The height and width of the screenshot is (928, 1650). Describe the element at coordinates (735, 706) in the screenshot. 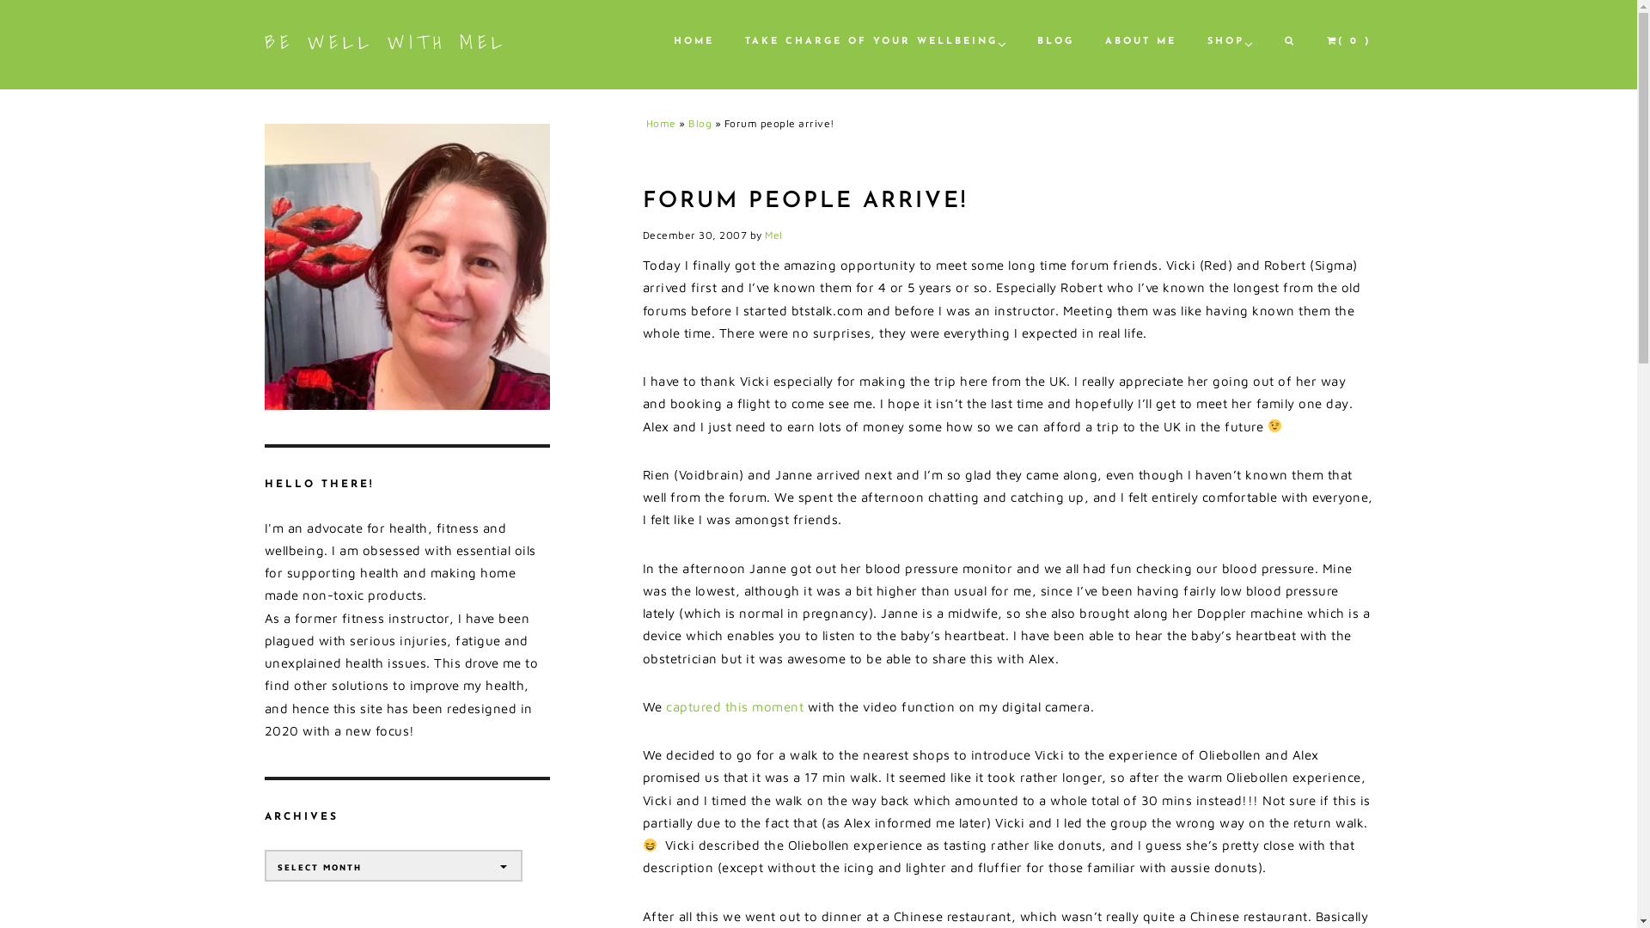

I see `captured this moment` at that location.